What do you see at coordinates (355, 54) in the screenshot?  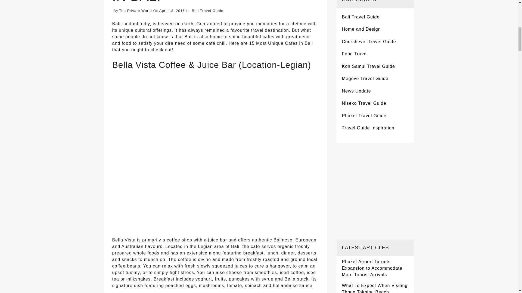 I see `Food Travel` at bounding box center [355, 54].